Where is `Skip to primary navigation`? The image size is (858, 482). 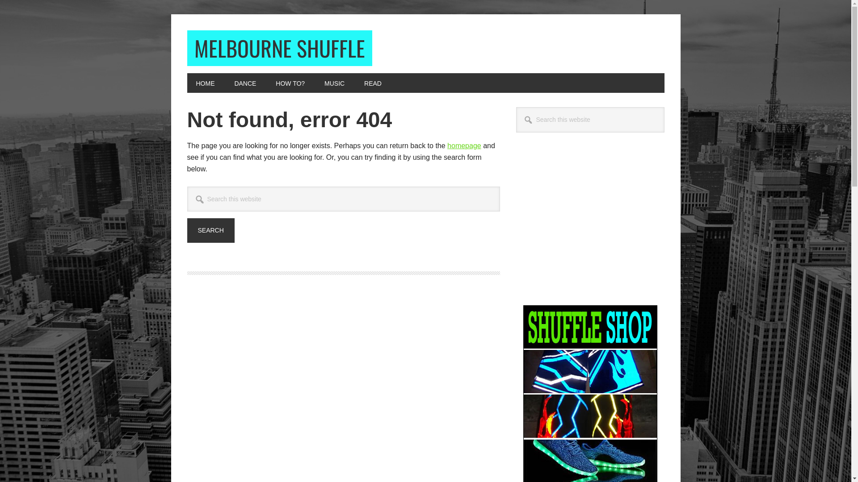
Skip to primary navigation is located at coordinates (0, 0).